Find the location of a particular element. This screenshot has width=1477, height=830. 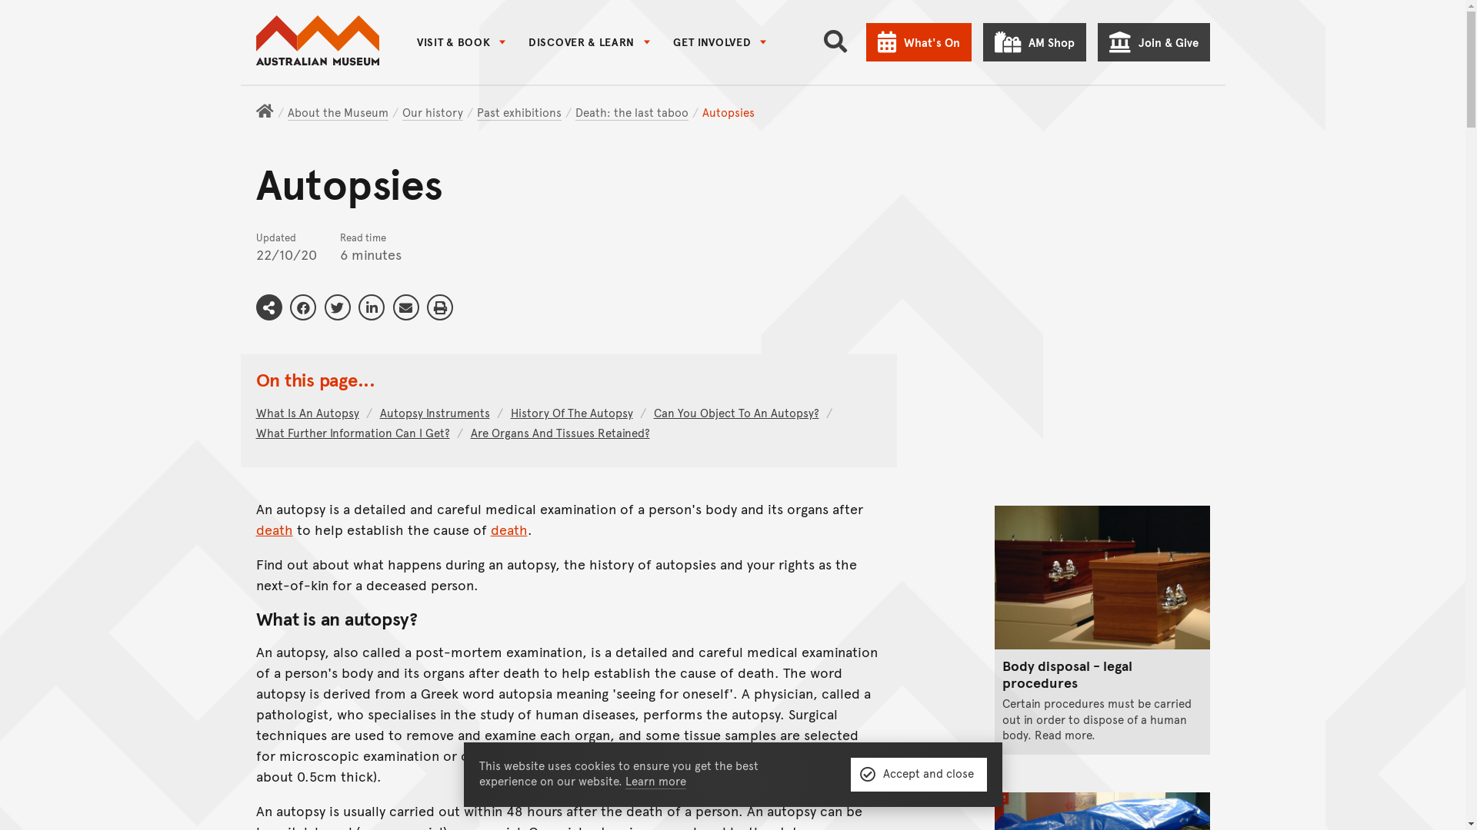

Search is located at coordinates (841, 42).